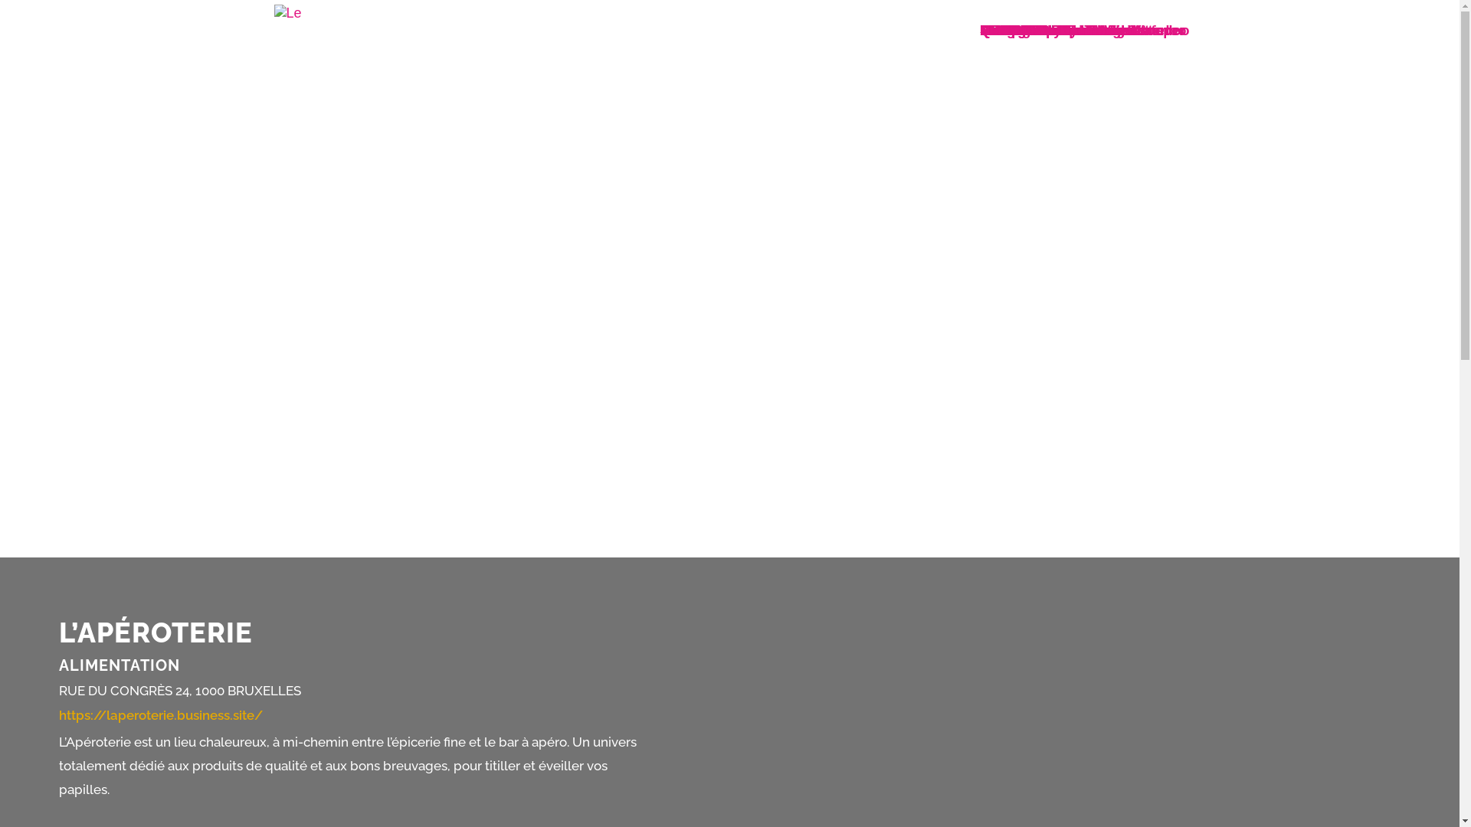  Describe the element at coordinates (1009, 31) in the screenshot. I see `De Wand` at that location.